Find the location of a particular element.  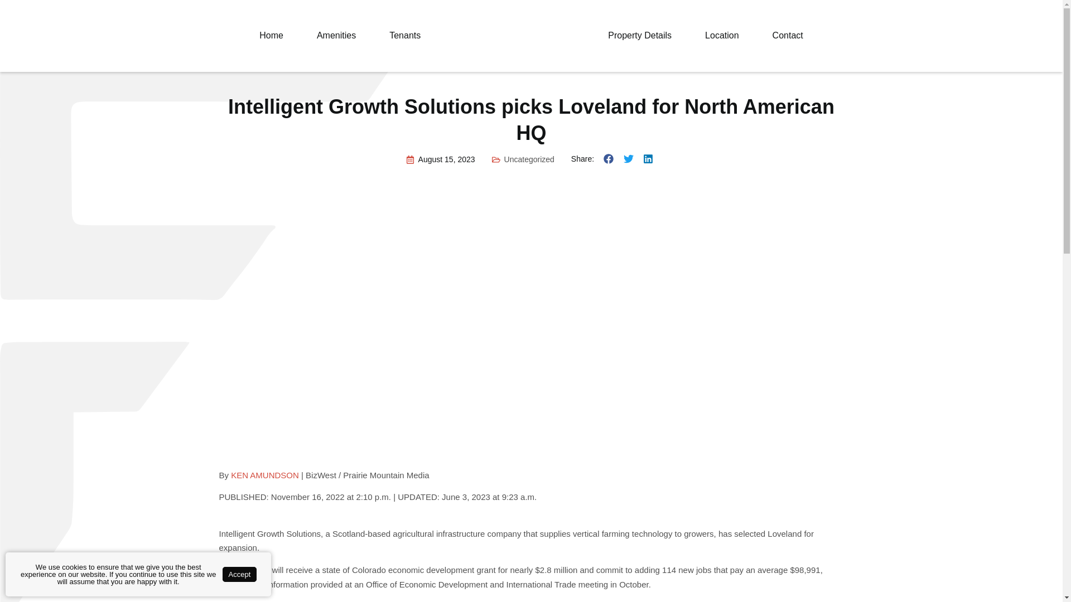

Location is located at coordinates (722, 36).